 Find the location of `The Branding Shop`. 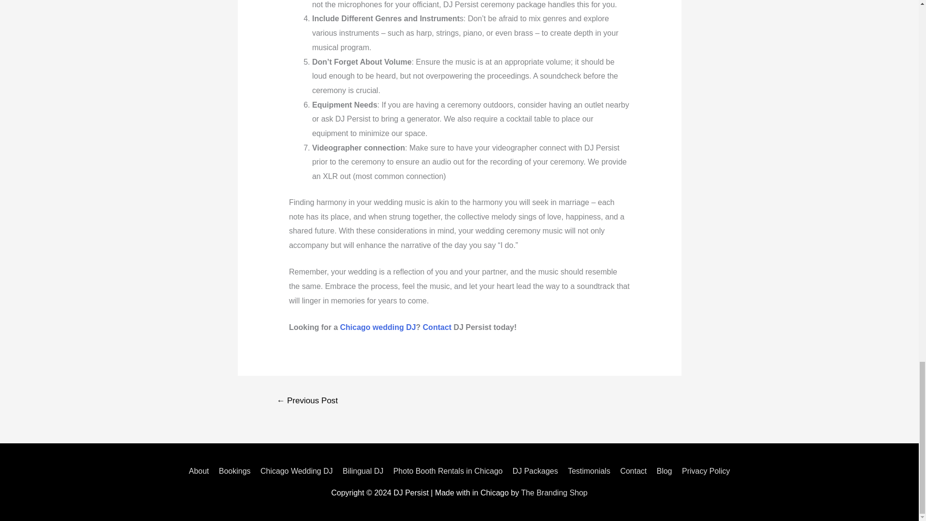

The Branding Shop is located at coordinates (554, 493).